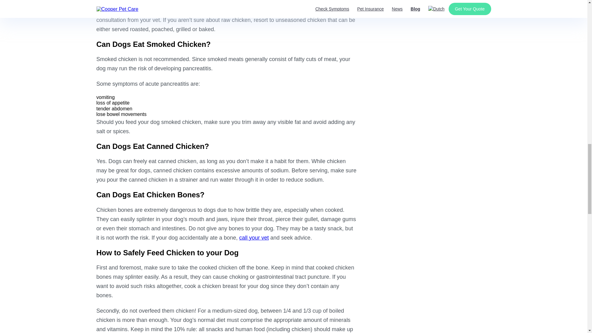 Image resolution: width=592 pixels, height=333 pixels. I want to click on Giving raw chicken to your dog, so click(134, 2).